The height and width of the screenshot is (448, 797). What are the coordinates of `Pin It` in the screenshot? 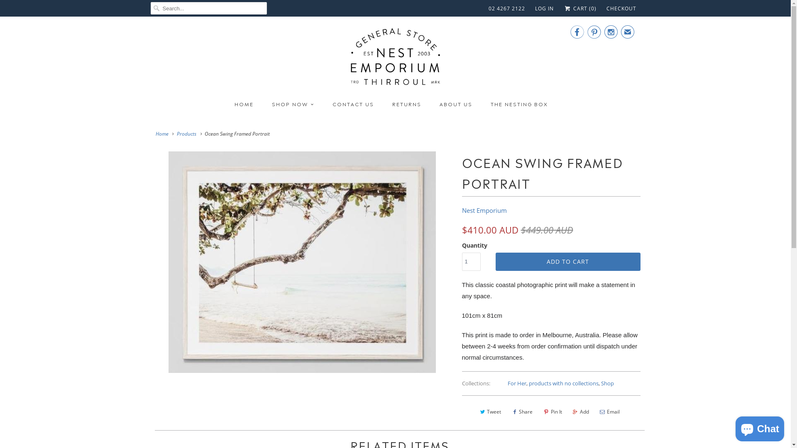 It's located at (552, 412).